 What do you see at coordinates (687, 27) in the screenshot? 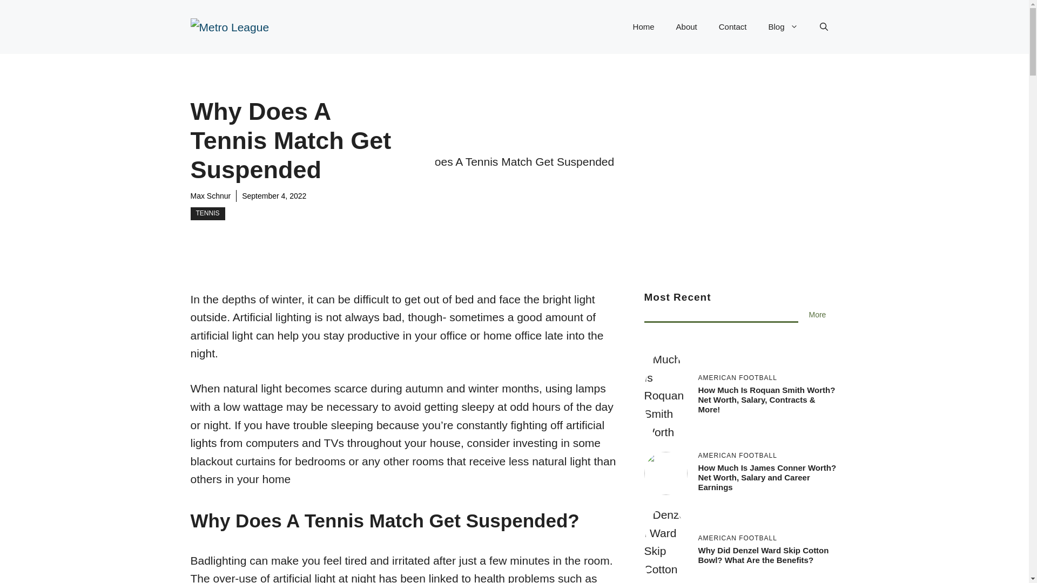
I see `About` at bounding box center [687, 27].